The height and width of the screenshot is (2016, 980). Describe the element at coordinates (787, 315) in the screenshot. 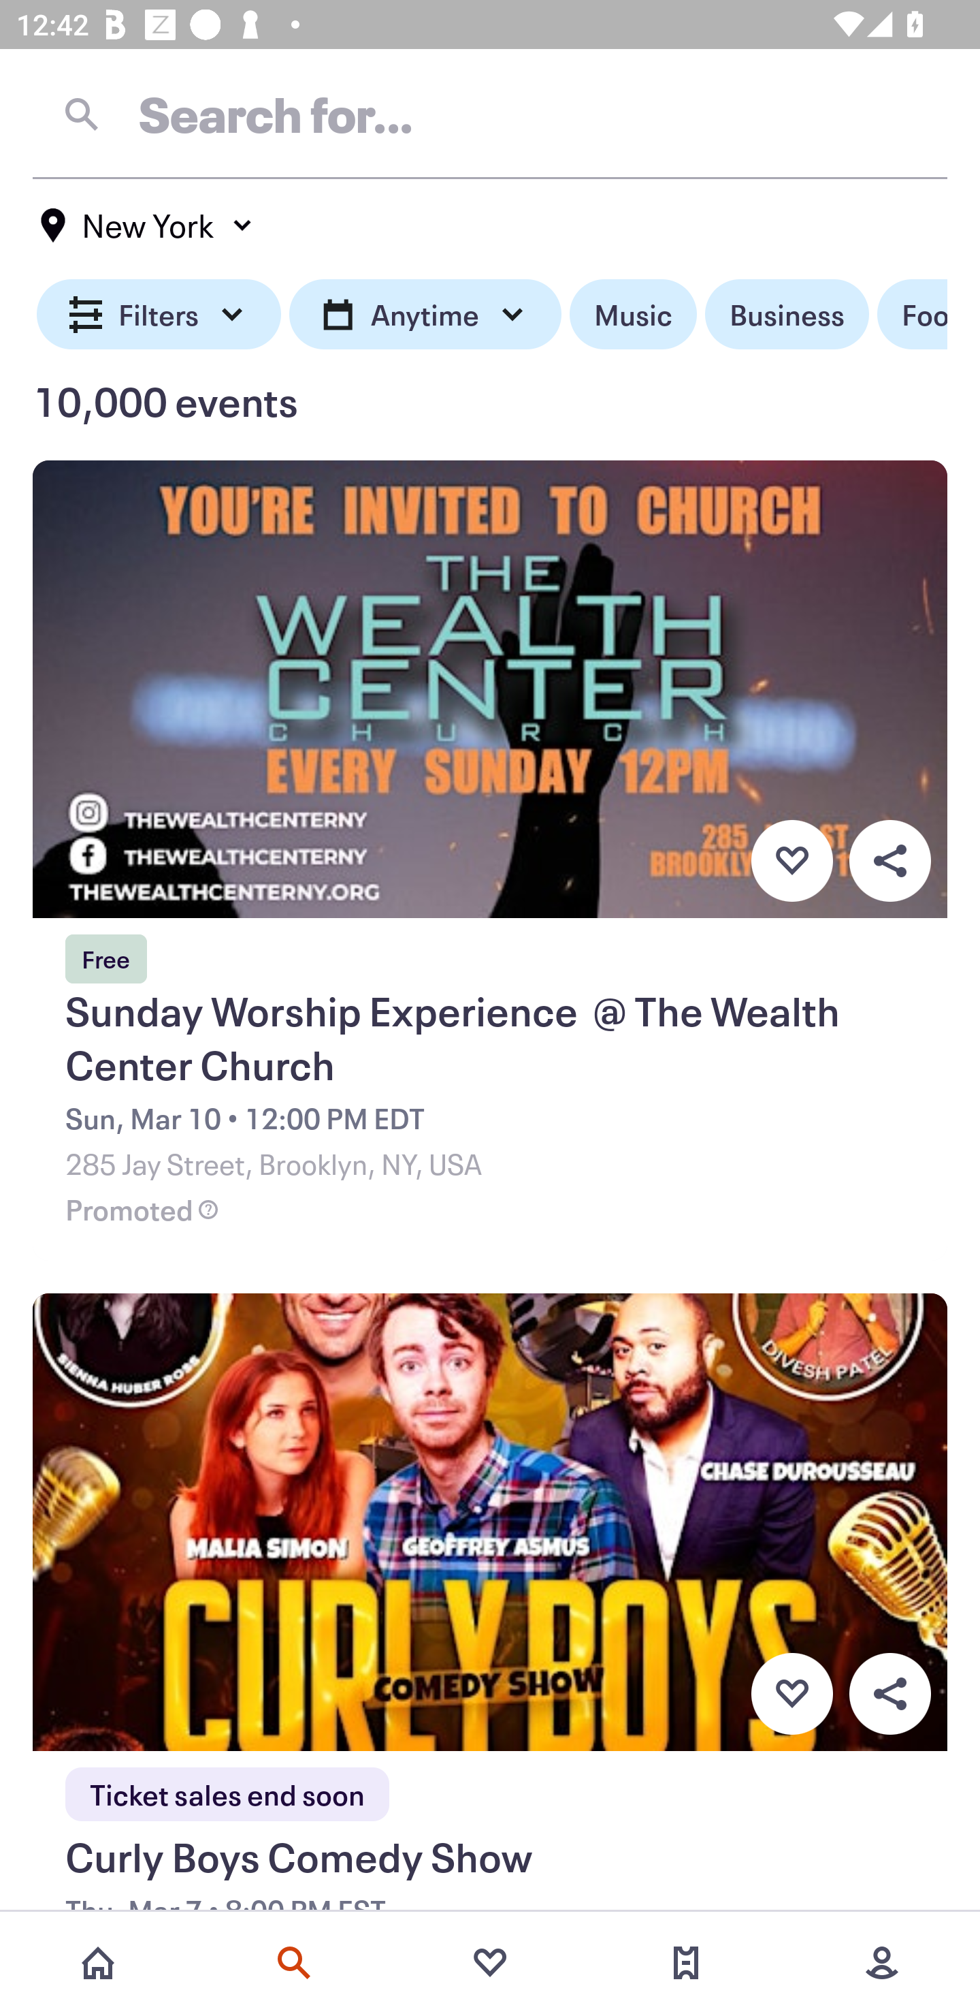

I see `Business` at that location.